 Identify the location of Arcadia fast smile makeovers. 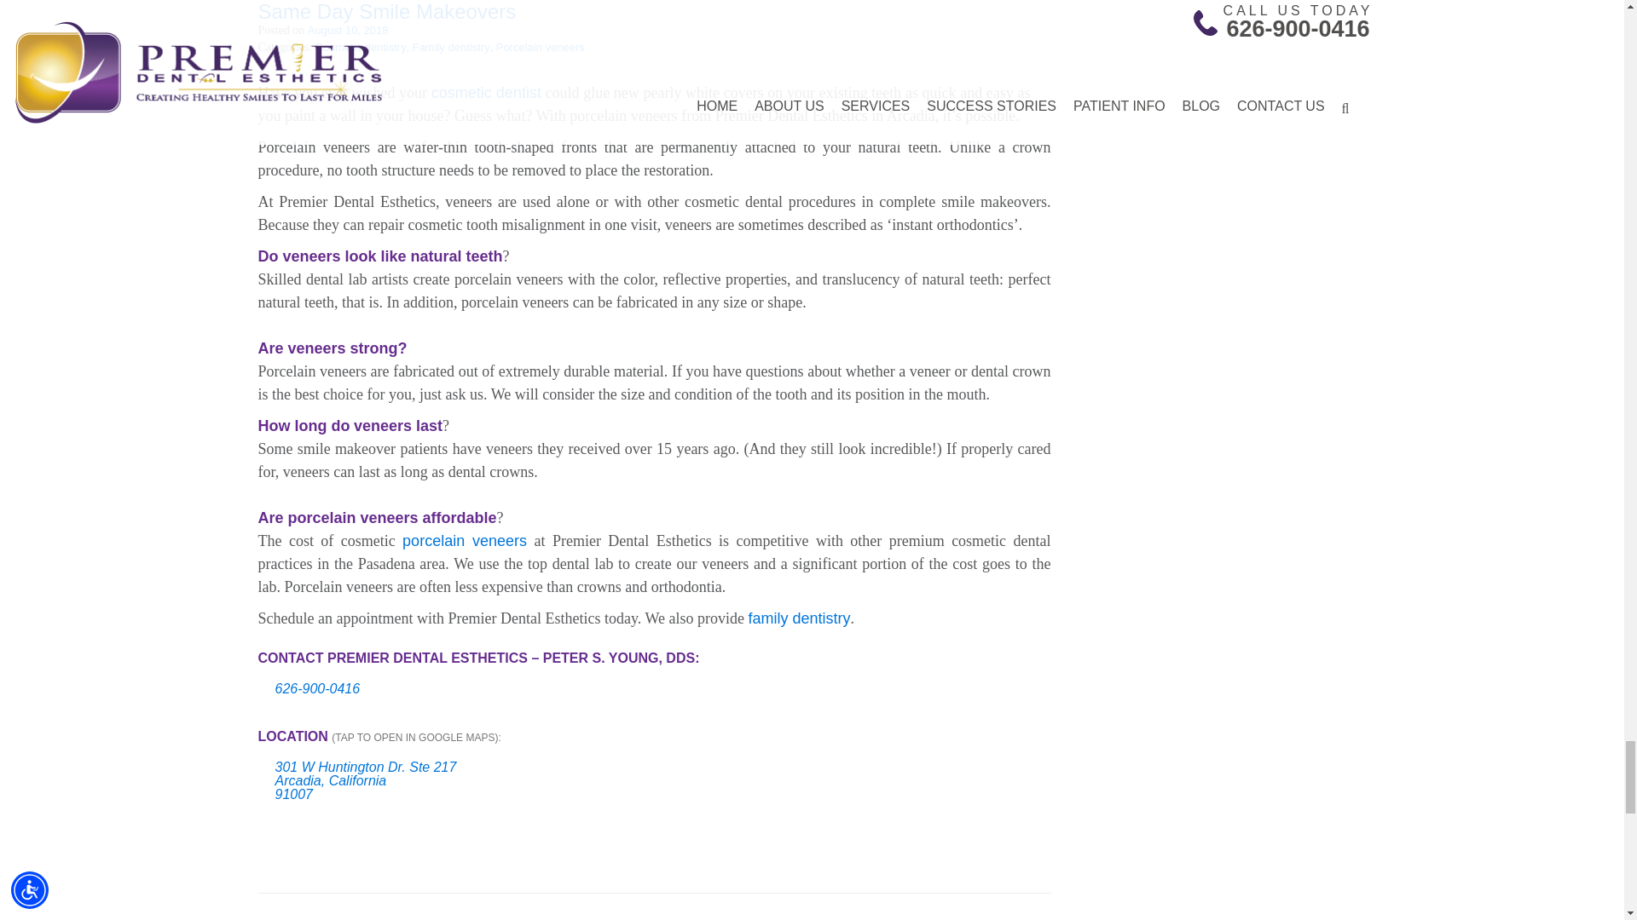
(486, 92).